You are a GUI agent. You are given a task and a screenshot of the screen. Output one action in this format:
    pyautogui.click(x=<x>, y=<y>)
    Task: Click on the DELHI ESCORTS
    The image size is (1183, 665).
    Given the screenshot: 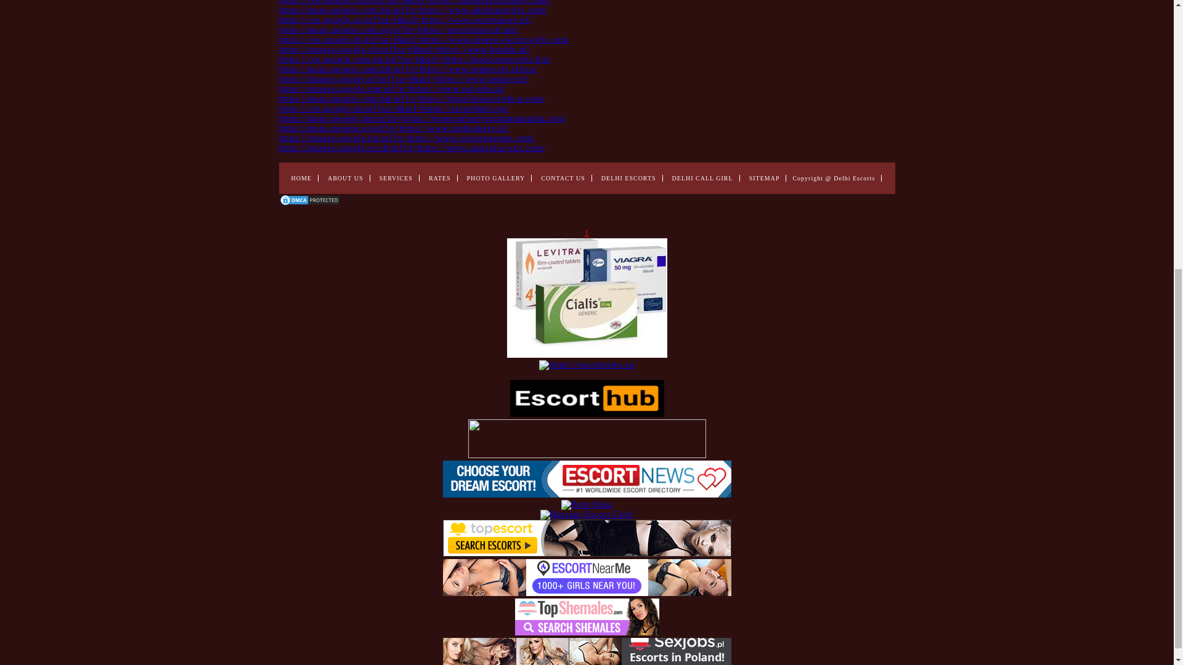 What is the action you would take?
    pyautogui.click(x=628, y=178)
    